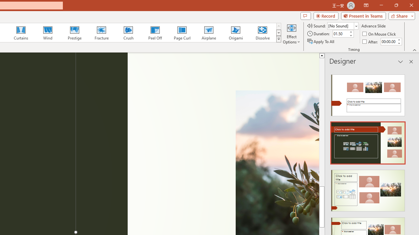  What do you see at coordinates (278, 39) in the screenshot?
I see `Transition Effects` at bounding box center [278, 39].